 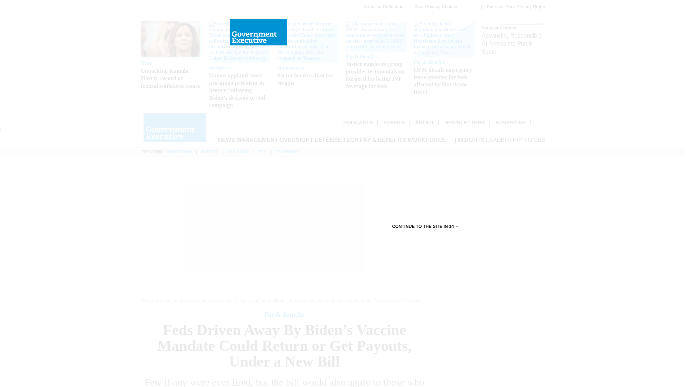 I want to click on NEWSLETTERS, so click(x=511, y=122).